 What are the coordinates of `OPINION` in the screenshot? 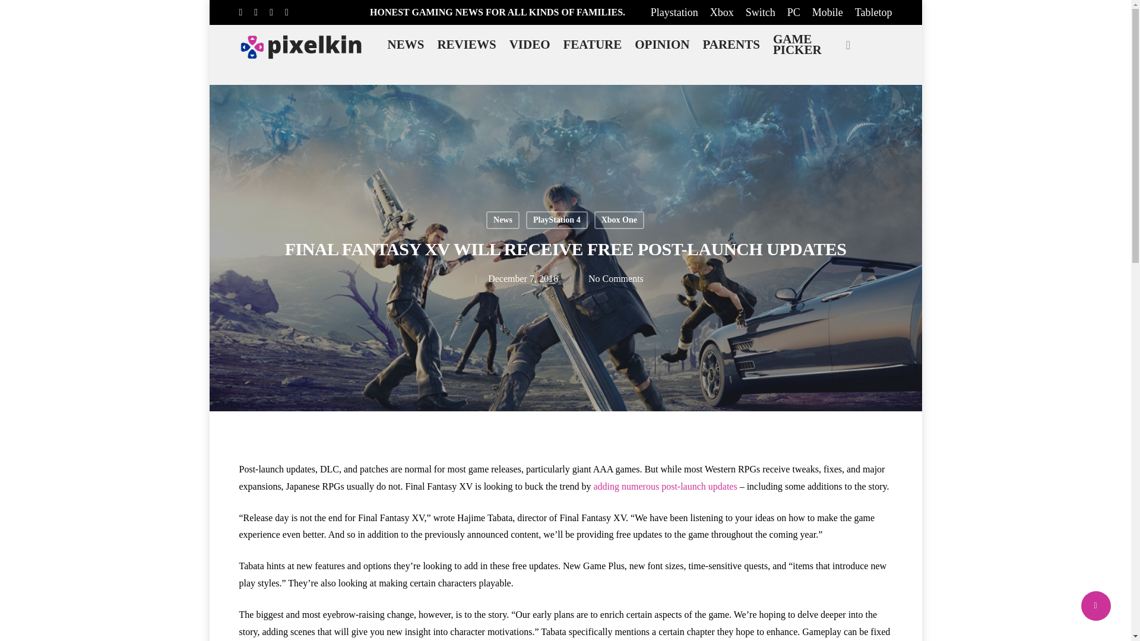 It's located at (661, 44).